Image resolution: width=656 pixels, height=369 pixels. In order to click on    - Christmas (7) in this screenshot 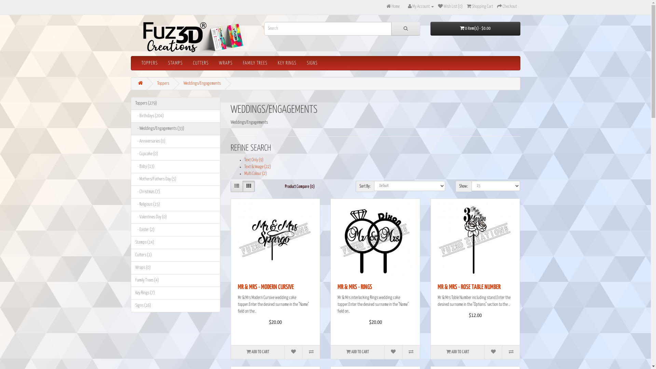, I will do `click(176, 192)`.